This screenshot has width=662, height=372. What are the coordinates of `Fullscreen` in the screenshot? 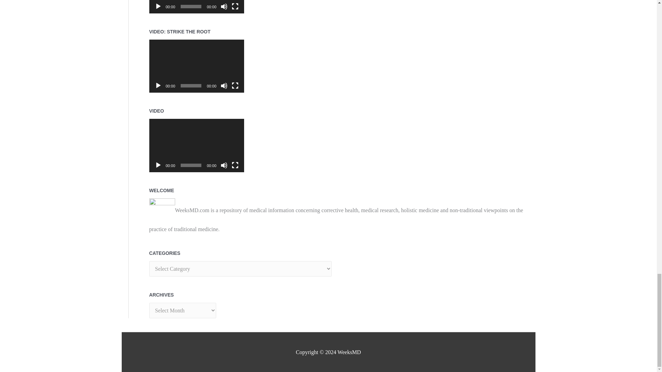 It's located at (235, 6).